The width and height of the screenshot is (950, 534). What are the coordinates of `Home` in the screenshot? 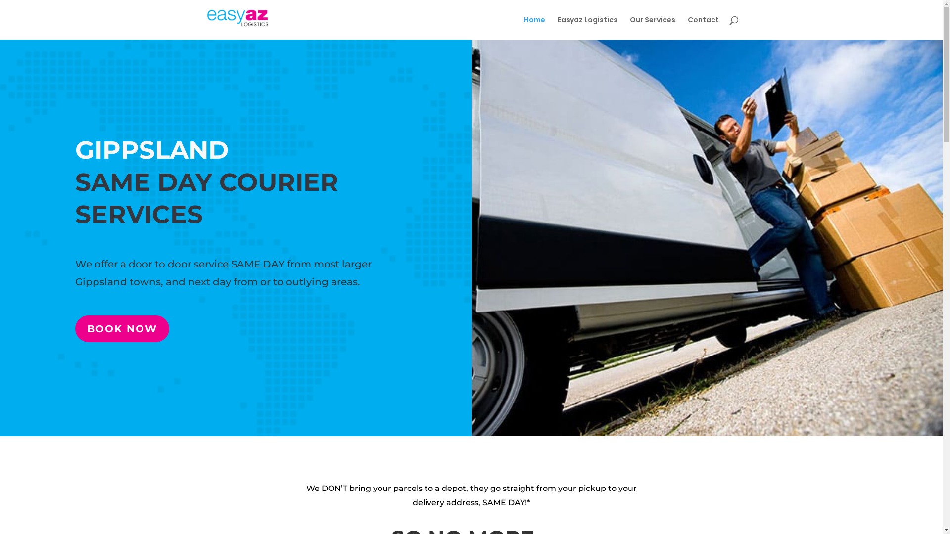 It's located at (534, 28).